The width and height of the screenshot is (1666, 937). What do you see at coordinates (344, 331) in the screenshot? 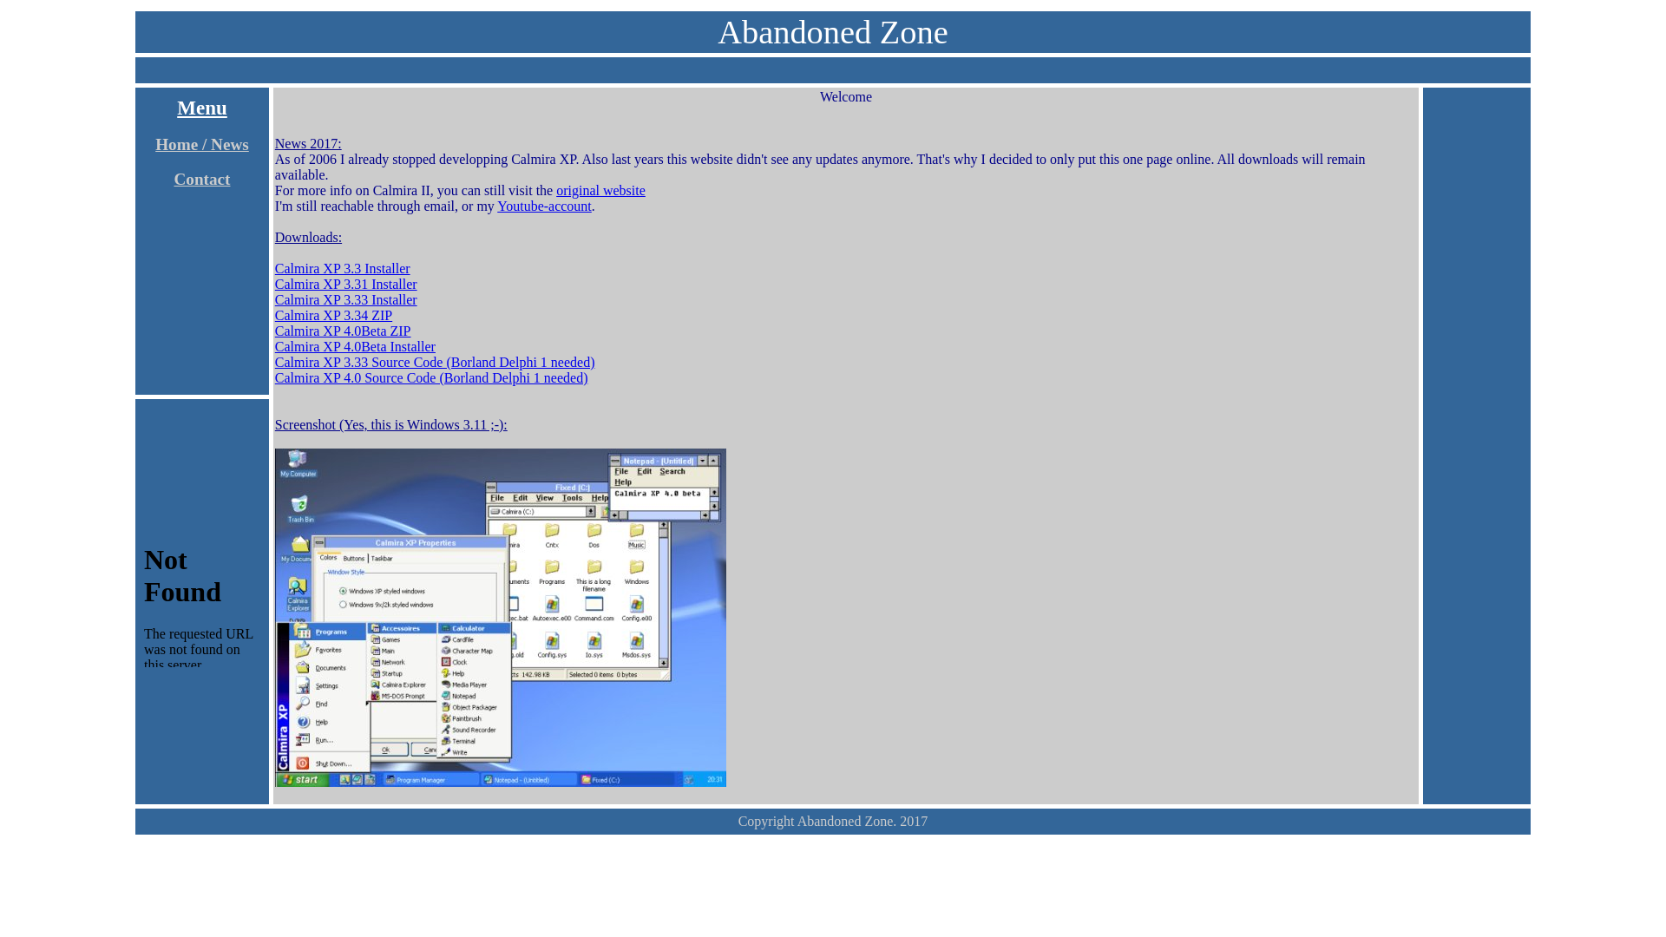
I see `Calmira XP 4.0Beta ZIP` at bounding box center [344, 331].